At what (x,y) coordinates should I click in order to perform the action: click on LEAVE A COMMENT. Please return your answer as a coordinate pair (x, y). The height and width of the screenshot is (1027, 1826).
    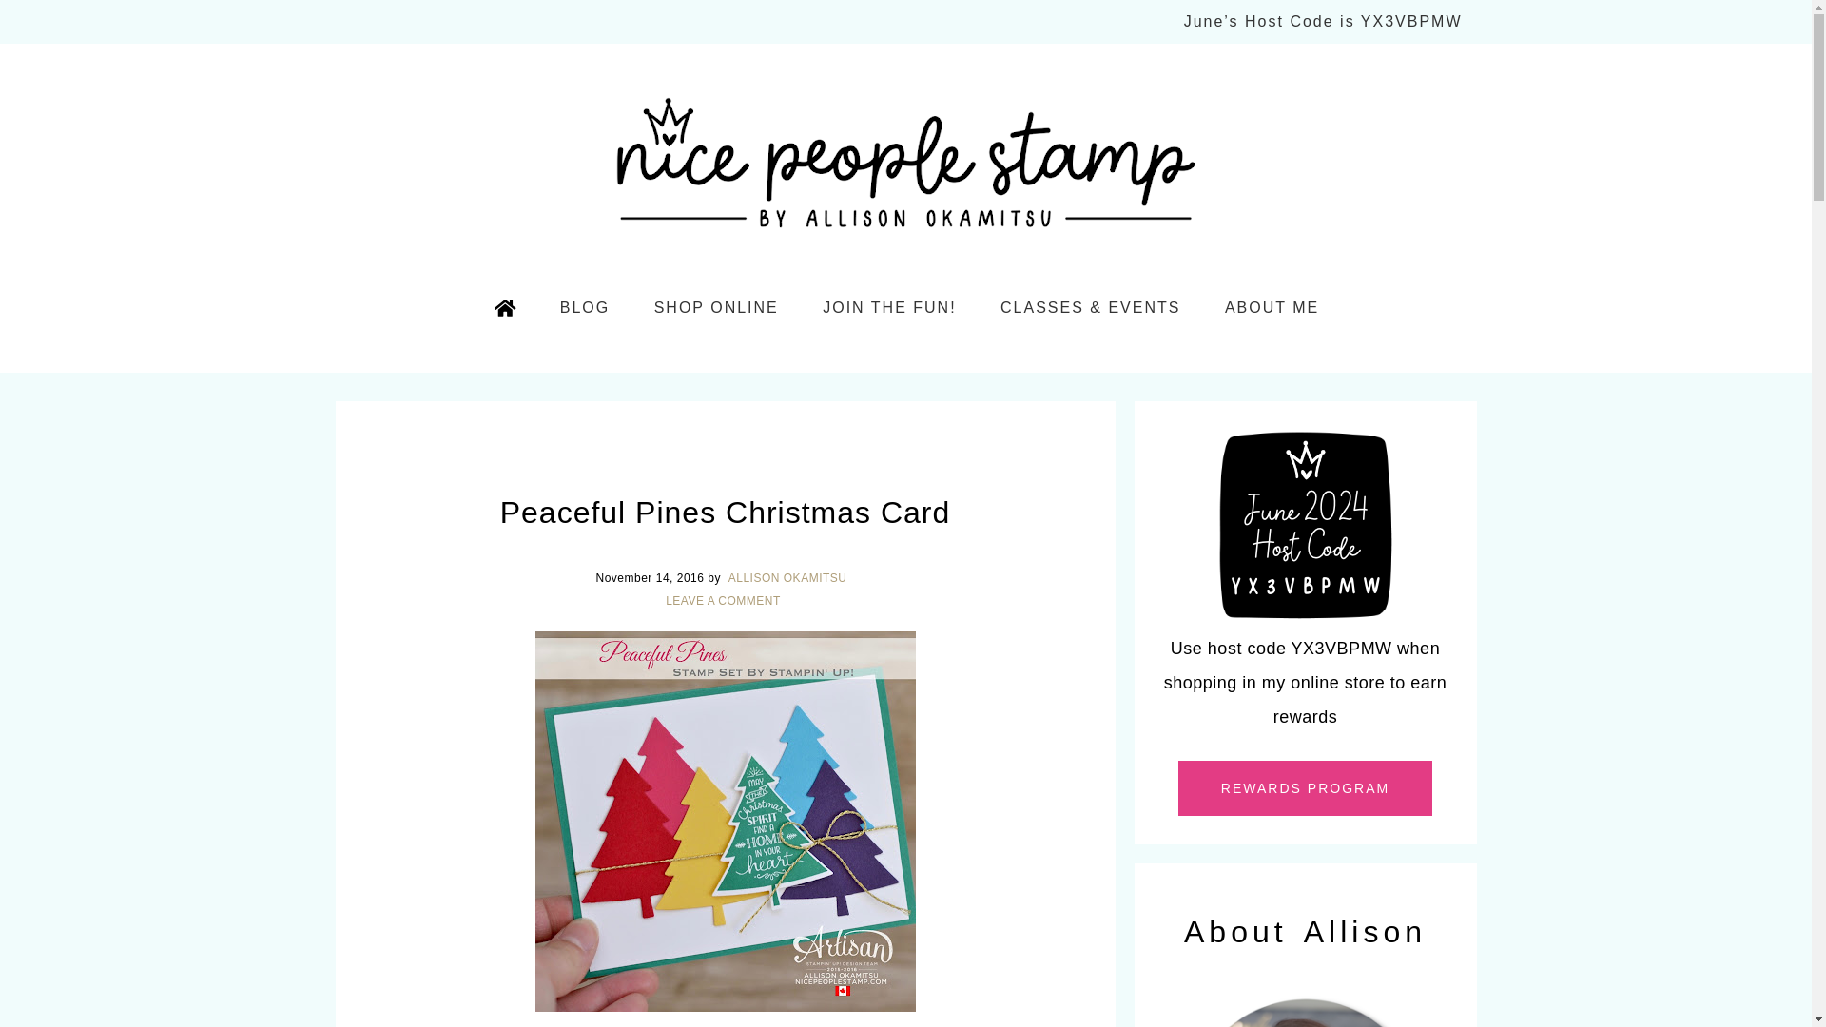
    Looking at the image, I should click on (725, 601).